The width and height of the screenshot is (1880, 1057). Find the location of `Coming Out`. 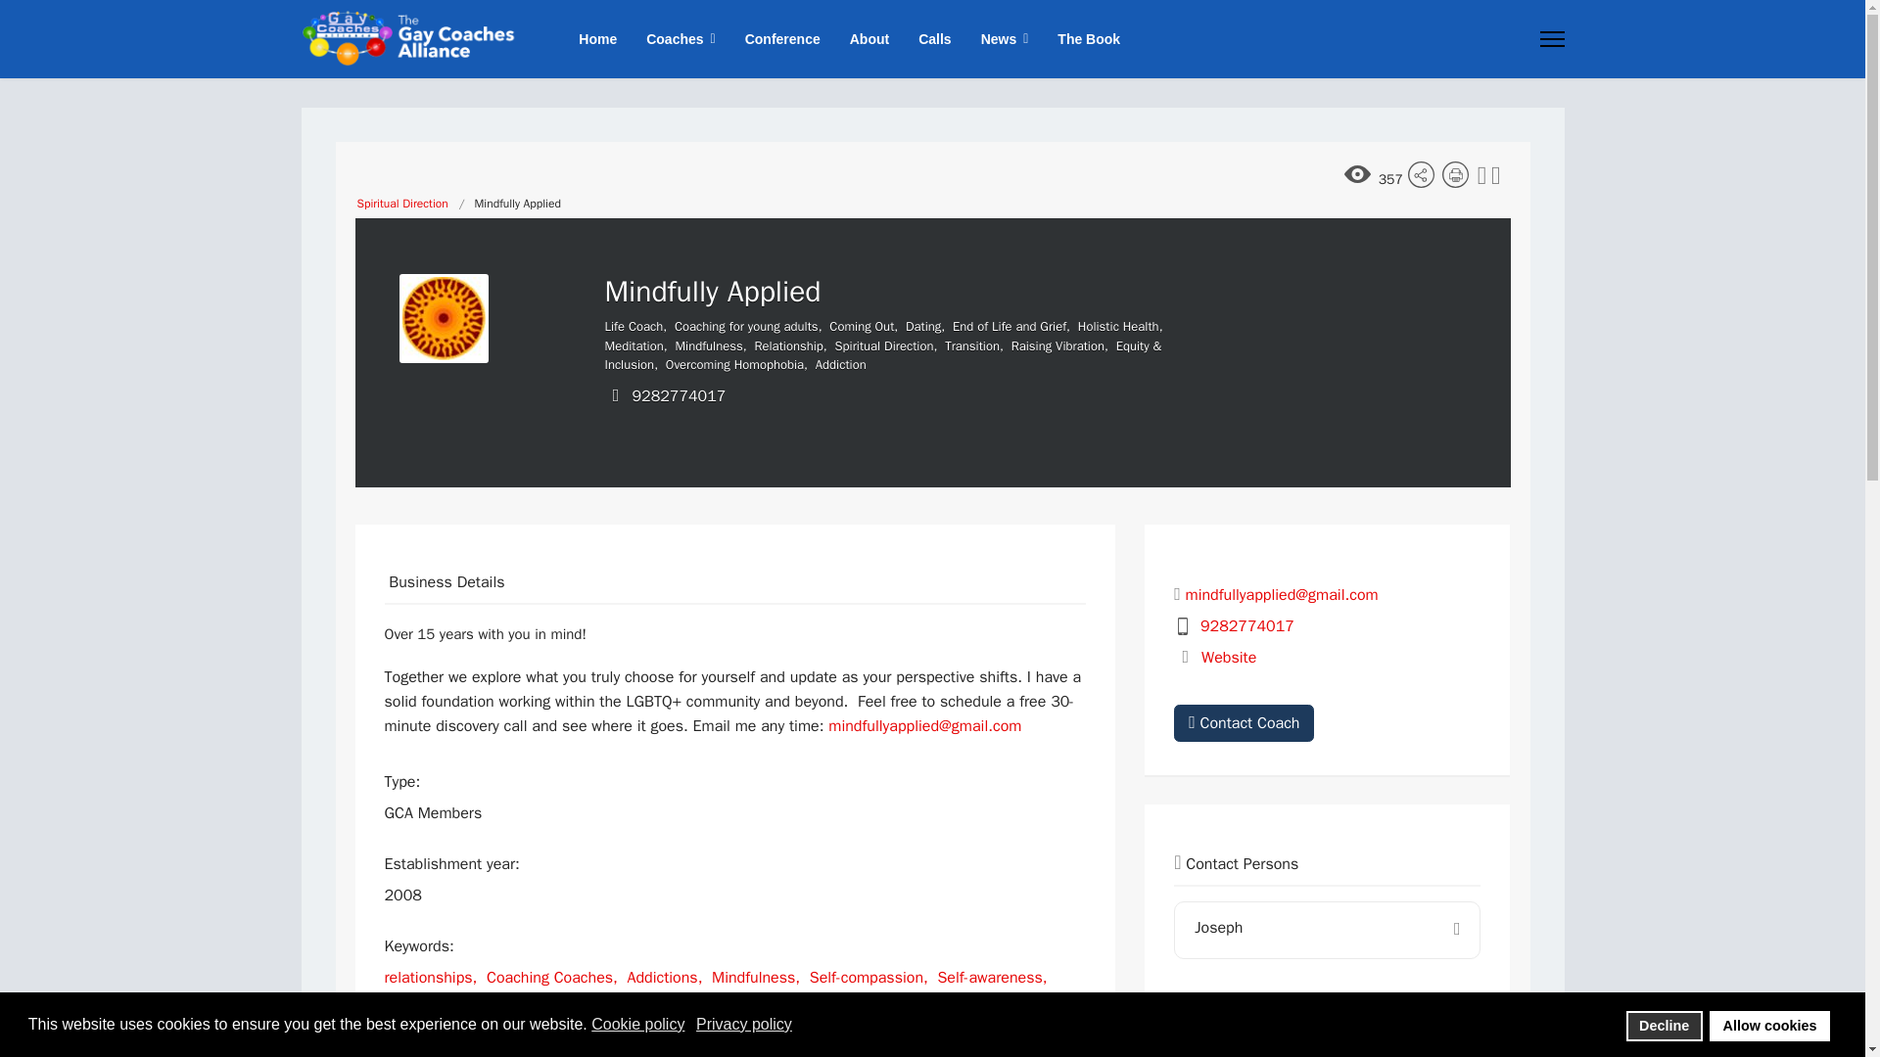

Coming Out is located at coordinates (862, 327).